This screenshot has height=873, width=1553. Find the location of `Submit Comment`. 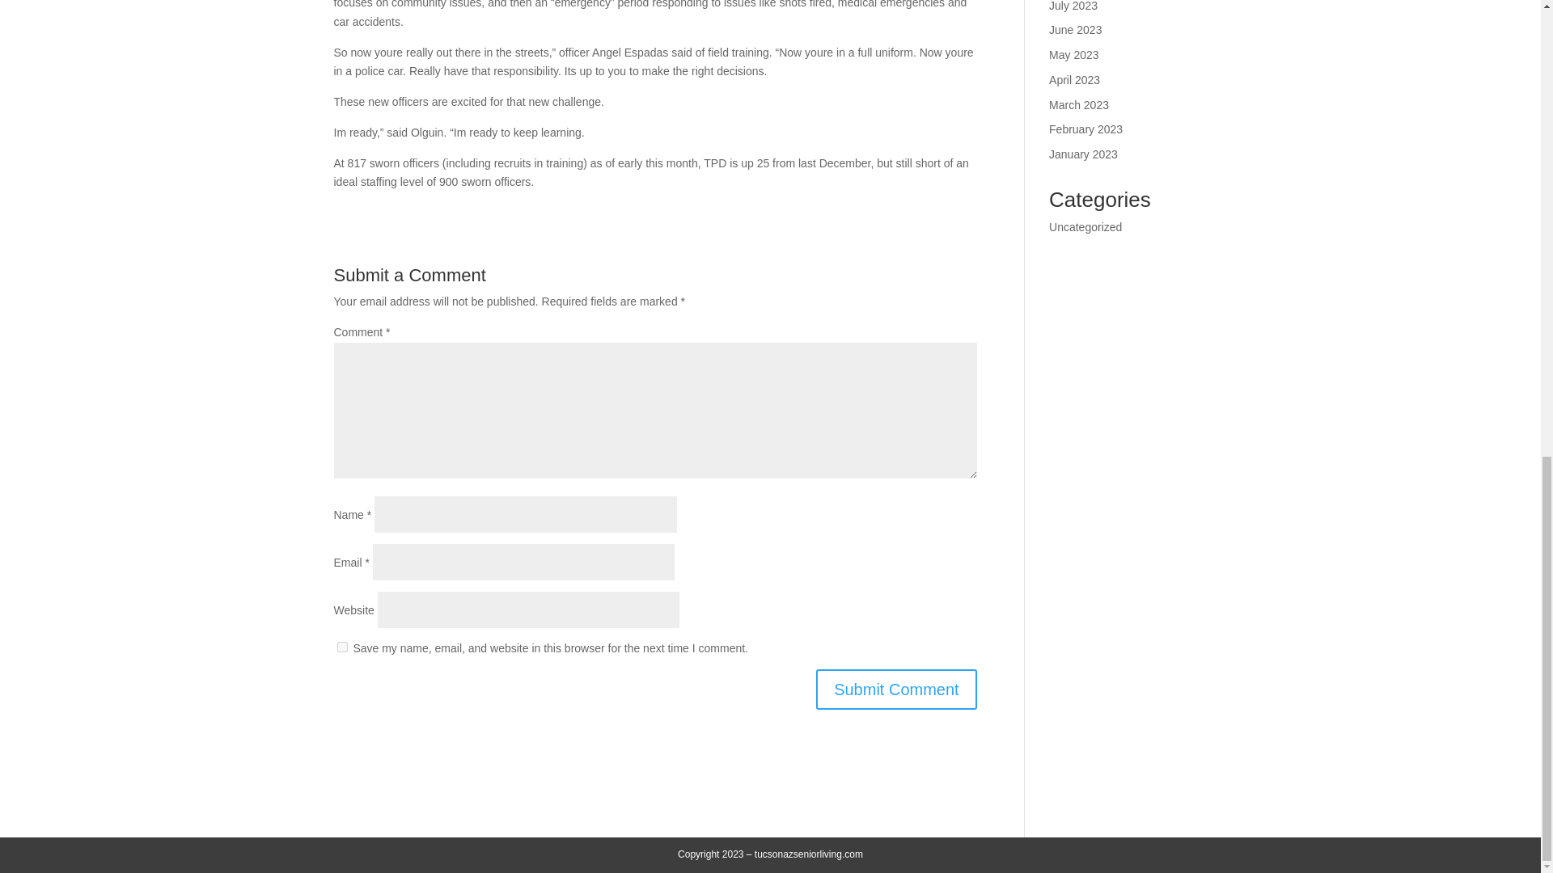

Submit Comment is located at coordinates (896, 690).